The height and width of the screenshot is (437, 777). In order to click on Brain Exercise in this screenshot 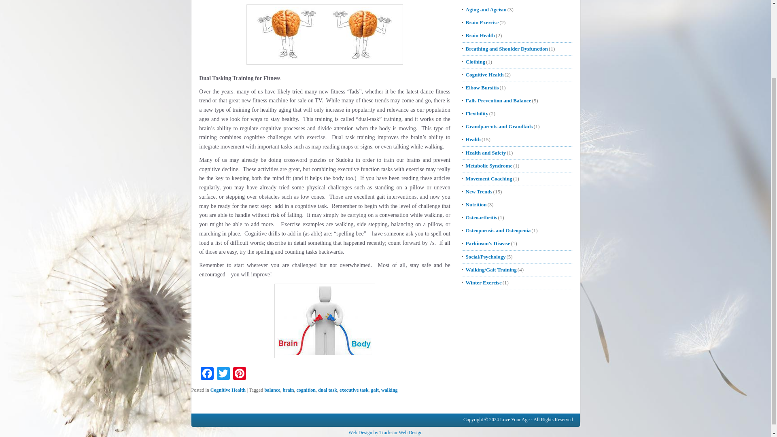, I will do `click(480, 22)`.